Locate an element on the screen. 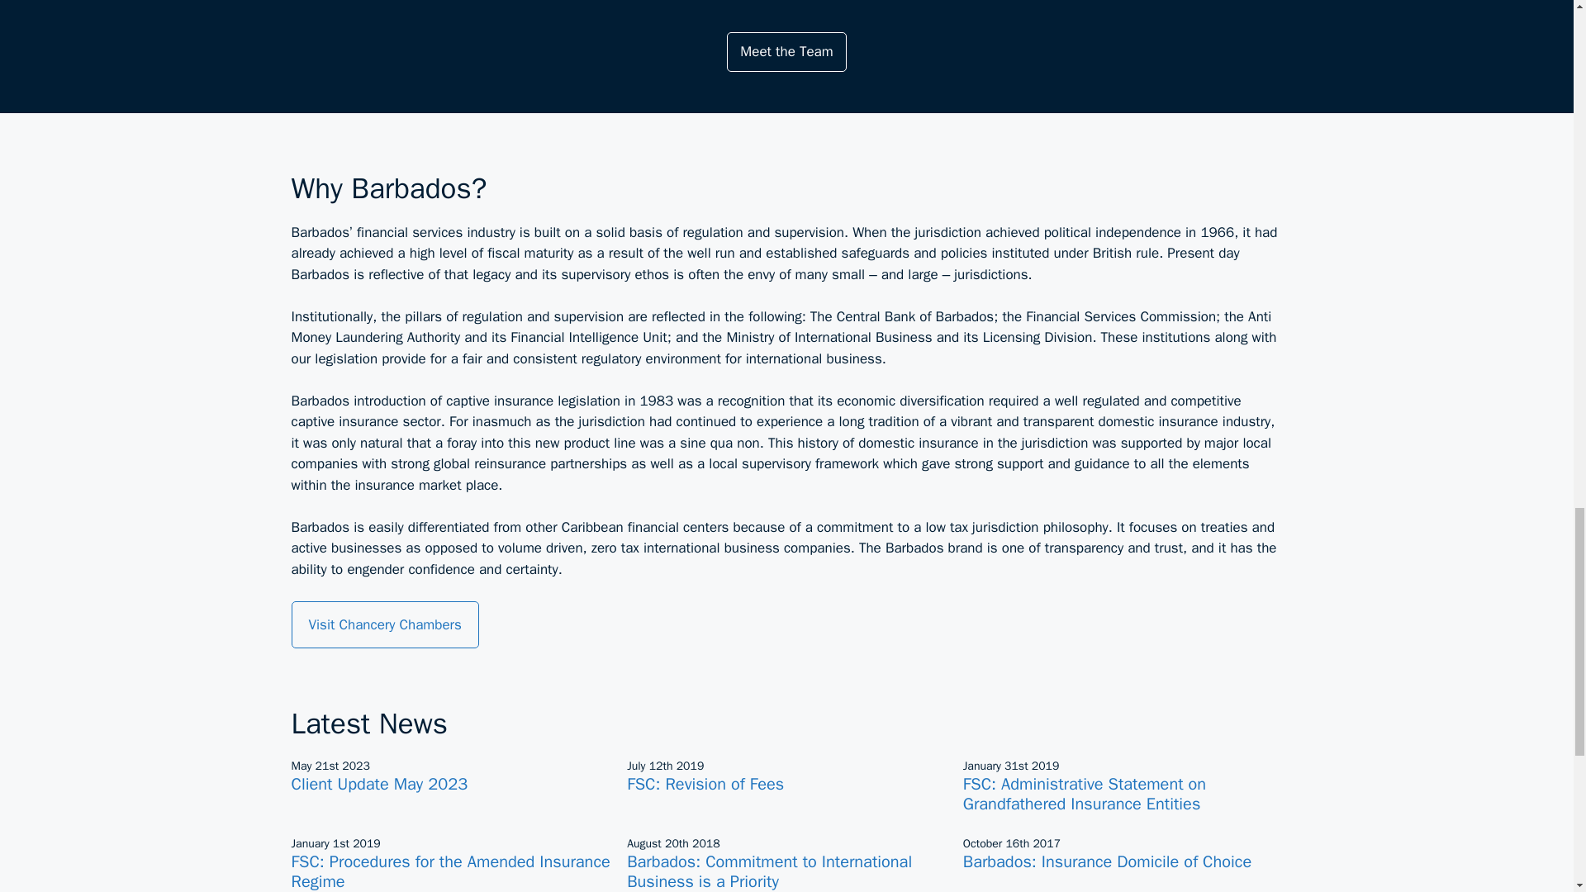  Barbados: Insurance Domicile of Choice is located at coordinates (1107, 862).